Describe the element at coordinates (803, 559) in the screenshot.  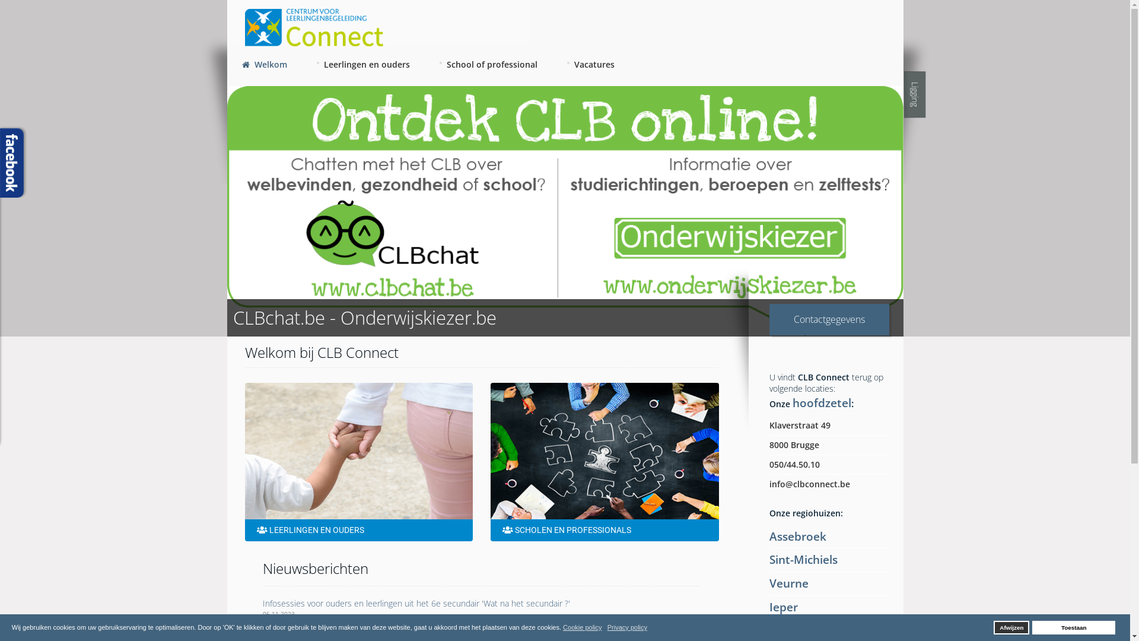
I see `Sint-Michiels` at that location.